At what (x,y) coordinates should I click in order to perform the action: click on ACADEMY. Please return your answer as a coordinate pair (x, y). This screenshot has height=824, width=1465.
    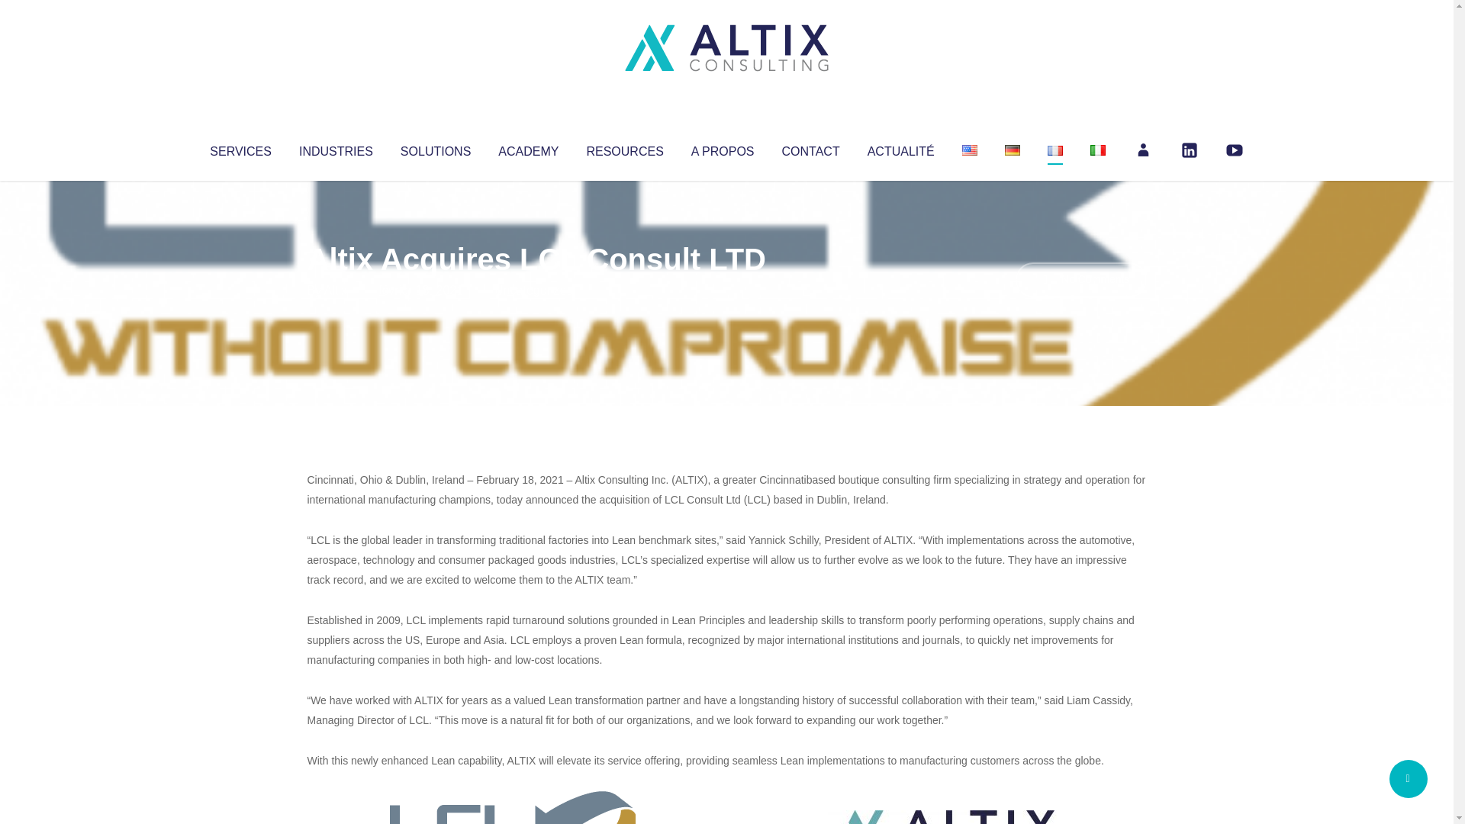
    Looking at the image, I should click on (528, 148).